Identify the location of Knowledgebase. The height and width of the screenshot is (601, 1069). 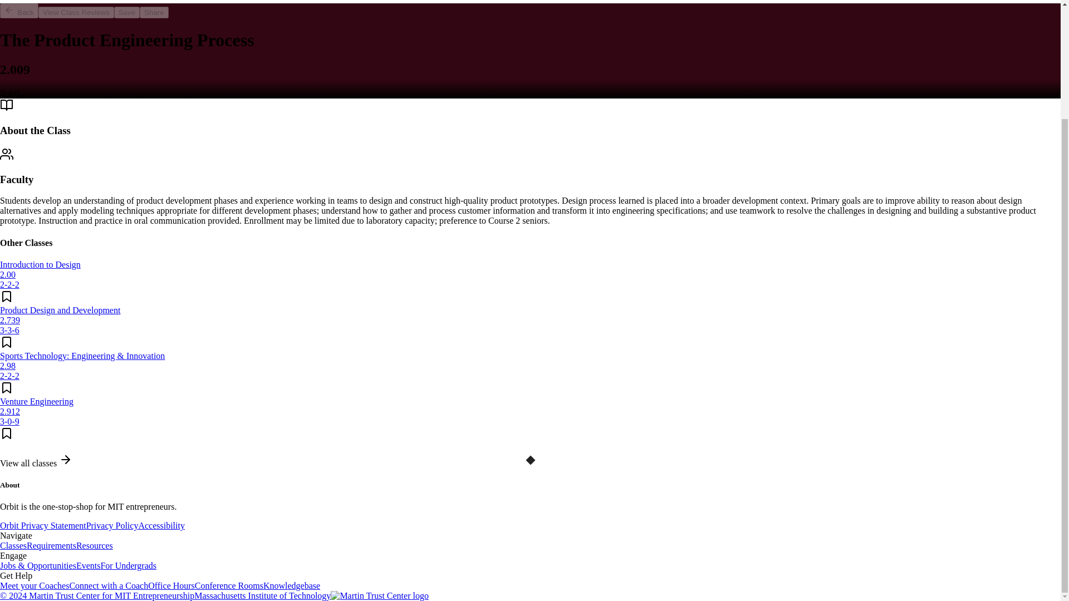
(291, 585).